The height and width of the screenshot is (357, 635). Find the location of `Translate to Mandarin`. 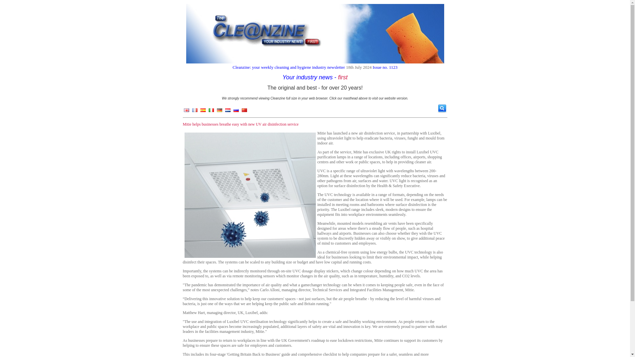

Translate to Mandarin is located at coordinates (244, 111).